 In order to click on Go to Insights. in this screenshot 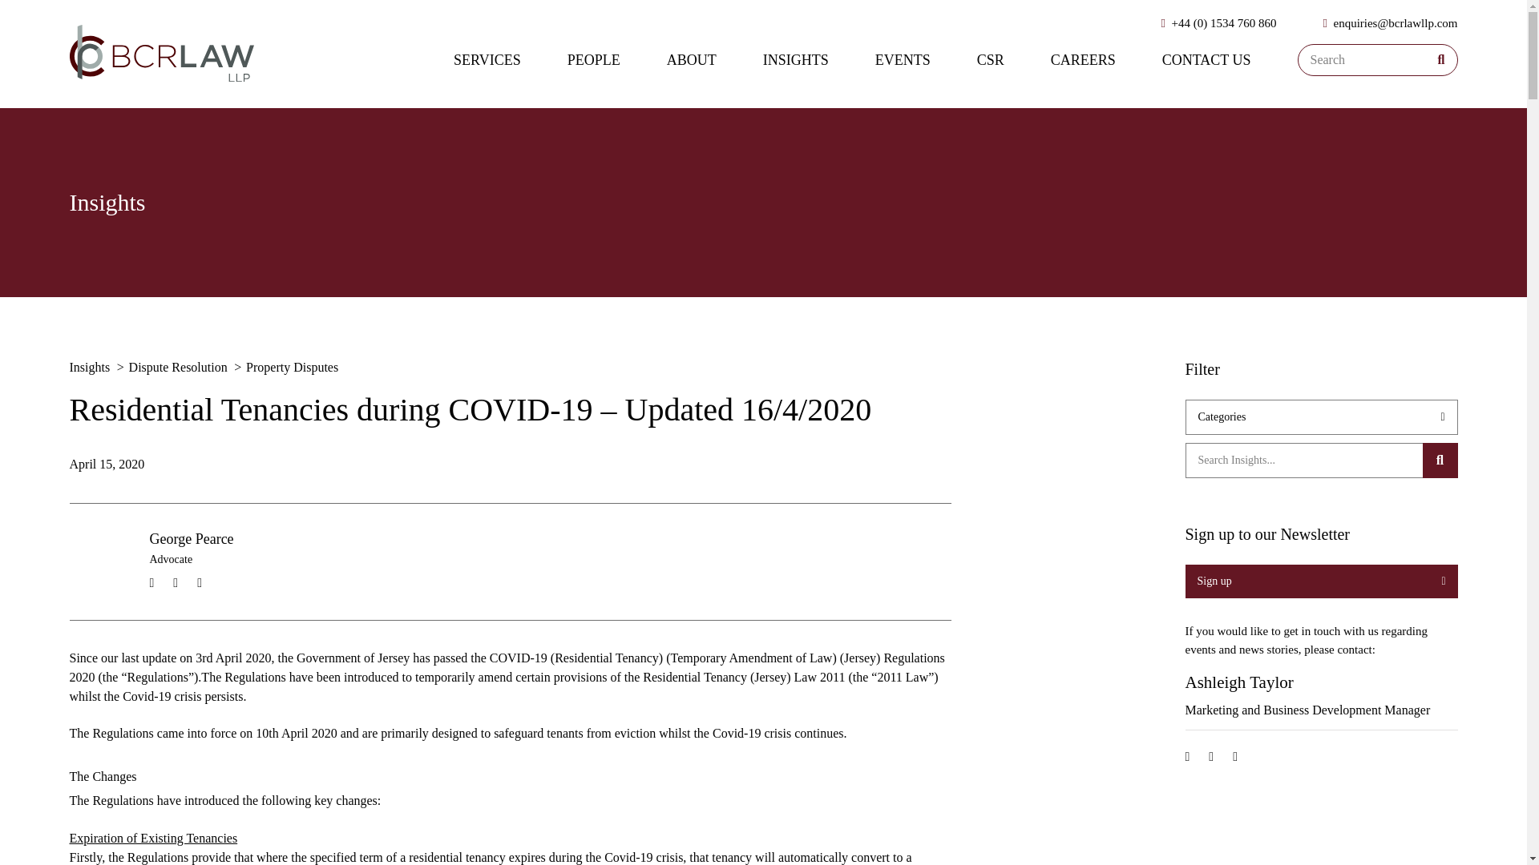, I will do `click(91, 367)`.